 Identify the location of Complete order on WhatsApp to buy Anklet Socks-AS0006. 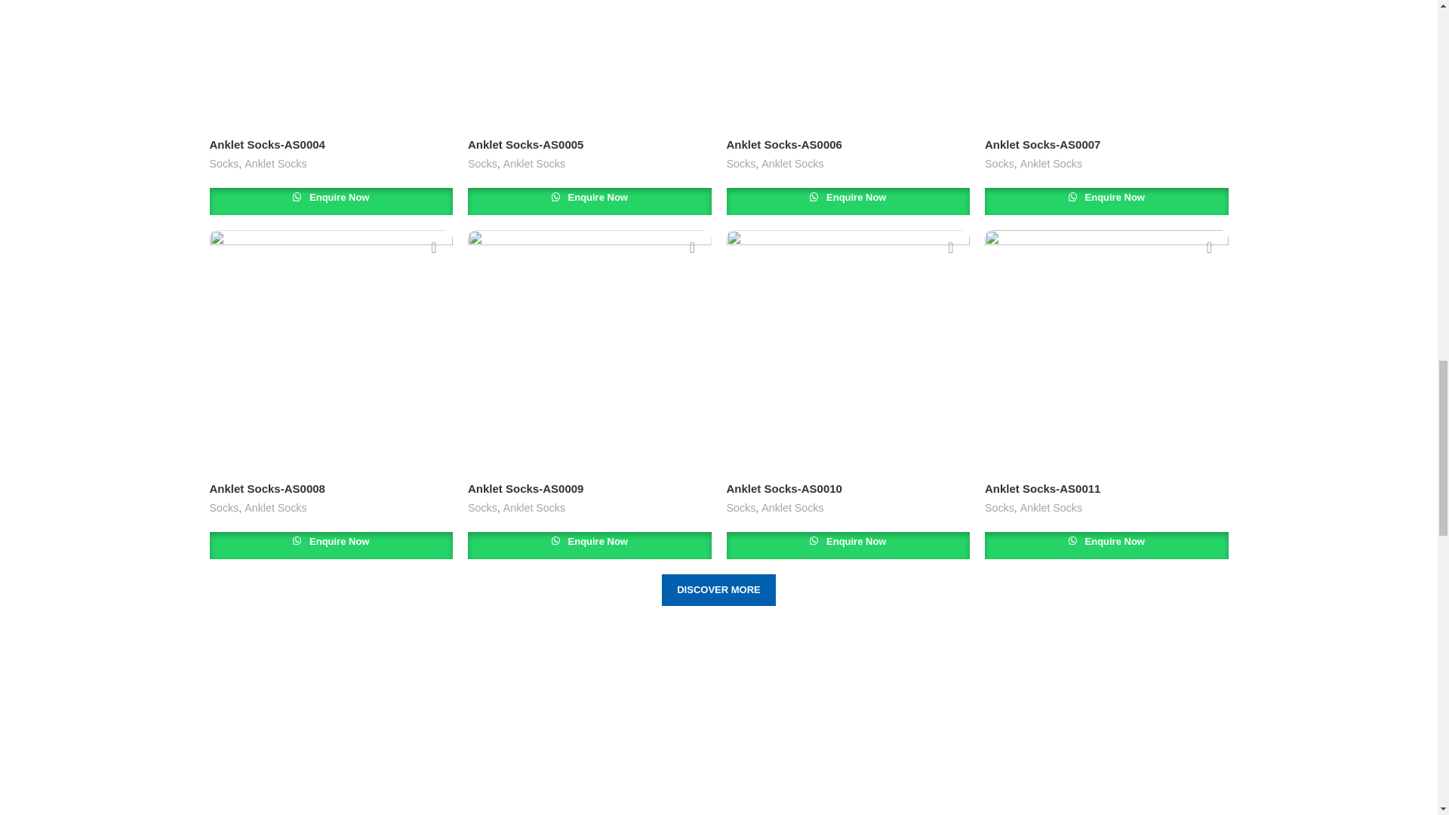
(847, 201).